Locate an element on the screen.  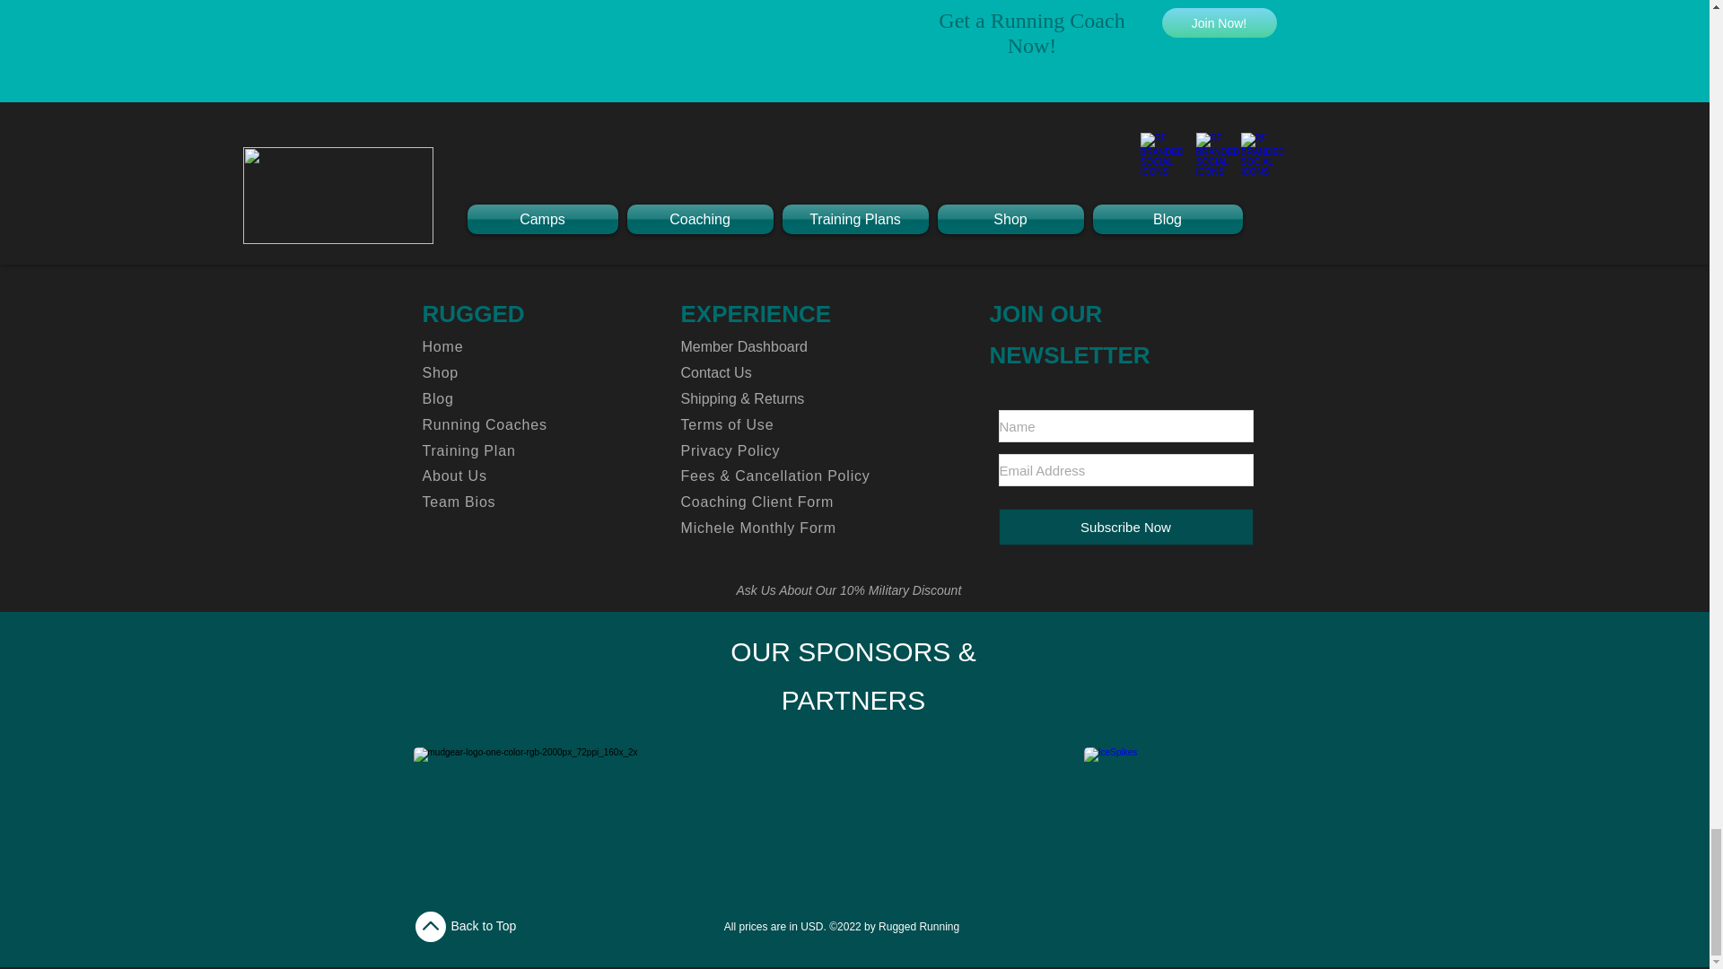
Home is located at coordinates (442, 346).